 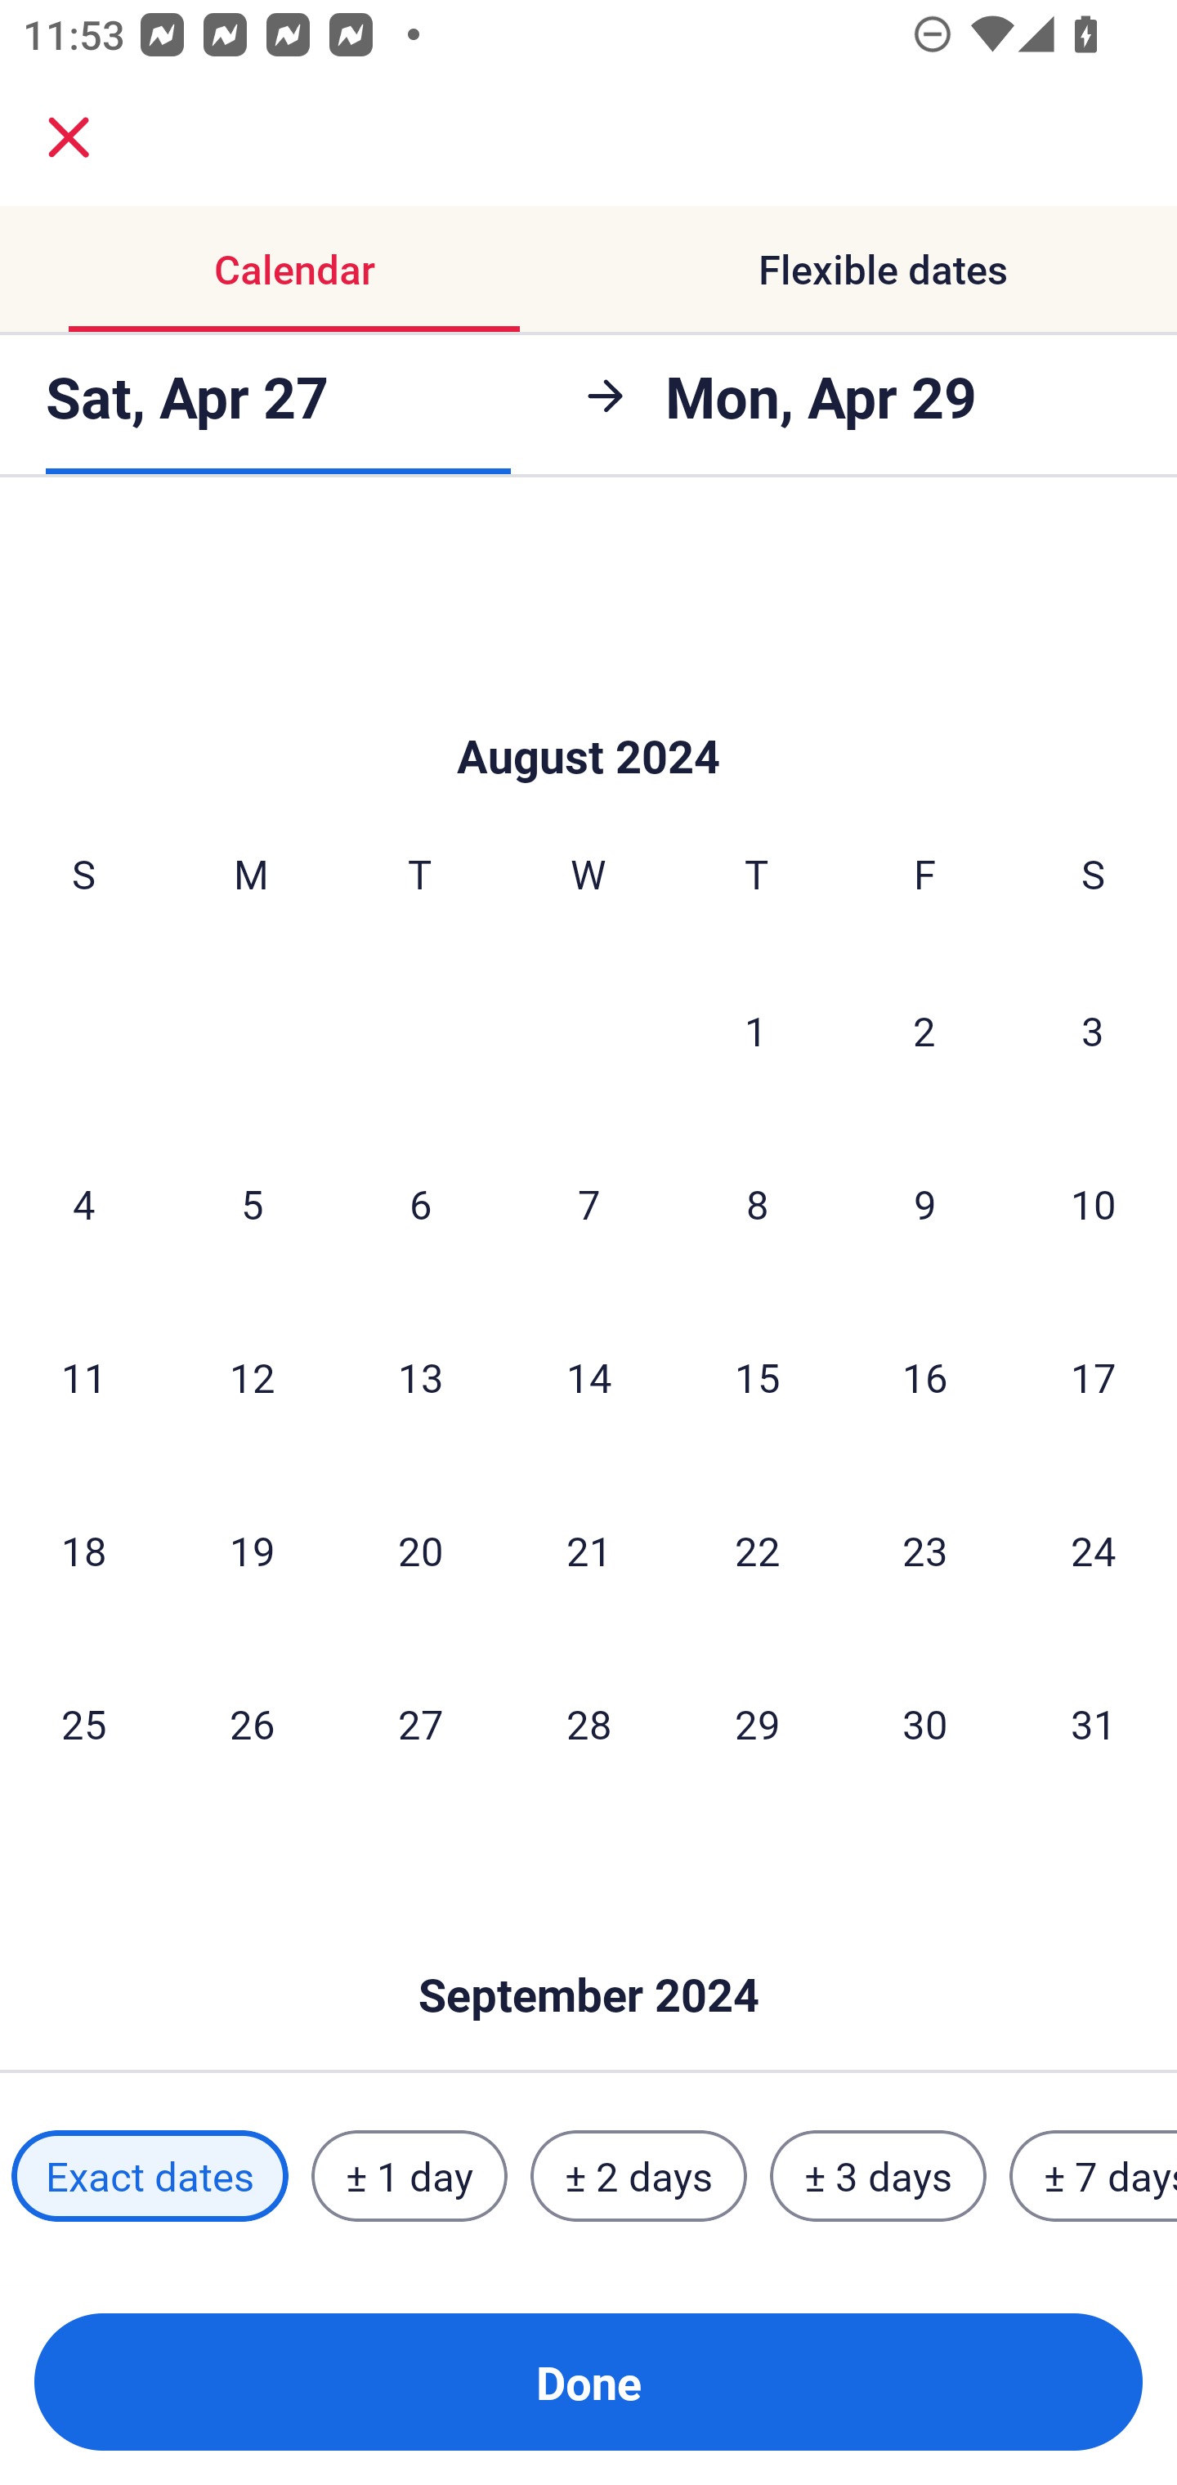 What do you see at coordinates (924, 1030) in the screenshot?
I see `2 Friday, August 2, 2024` at bounding box center [924, 1030].